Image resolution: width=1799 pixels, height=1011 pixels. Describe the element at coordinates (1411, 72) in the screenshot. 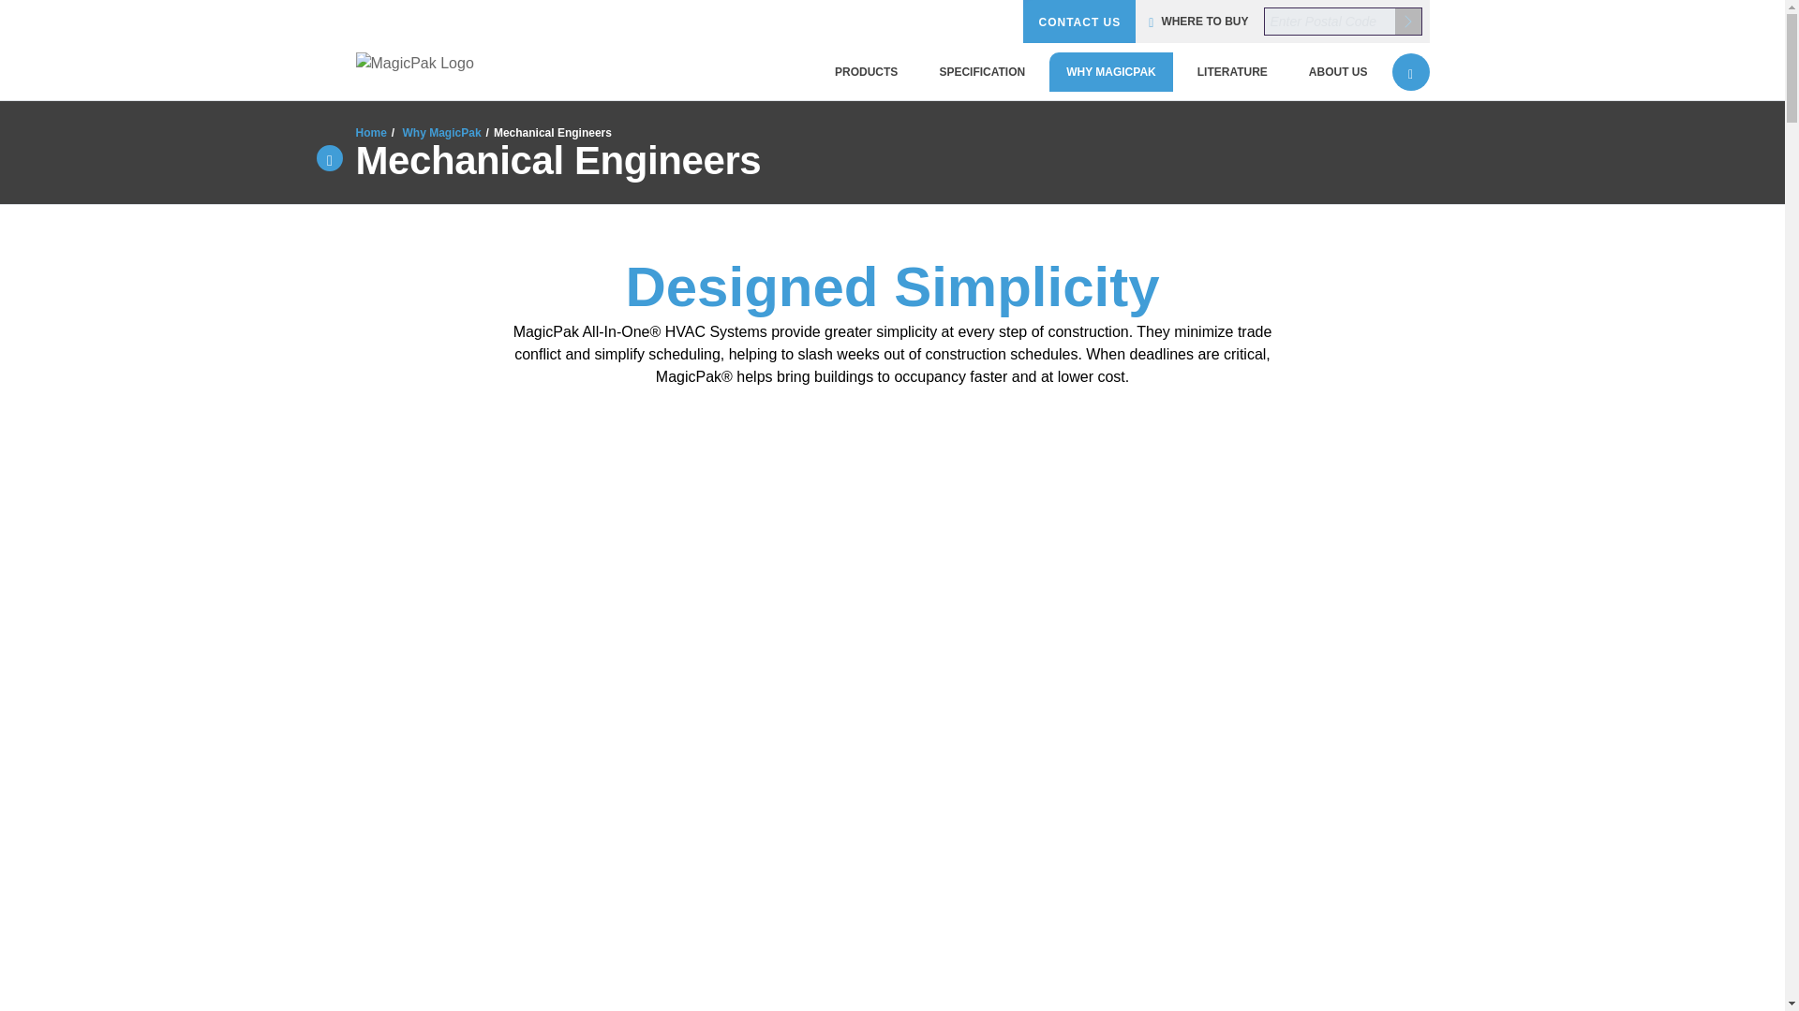

I see `Search` at that location.